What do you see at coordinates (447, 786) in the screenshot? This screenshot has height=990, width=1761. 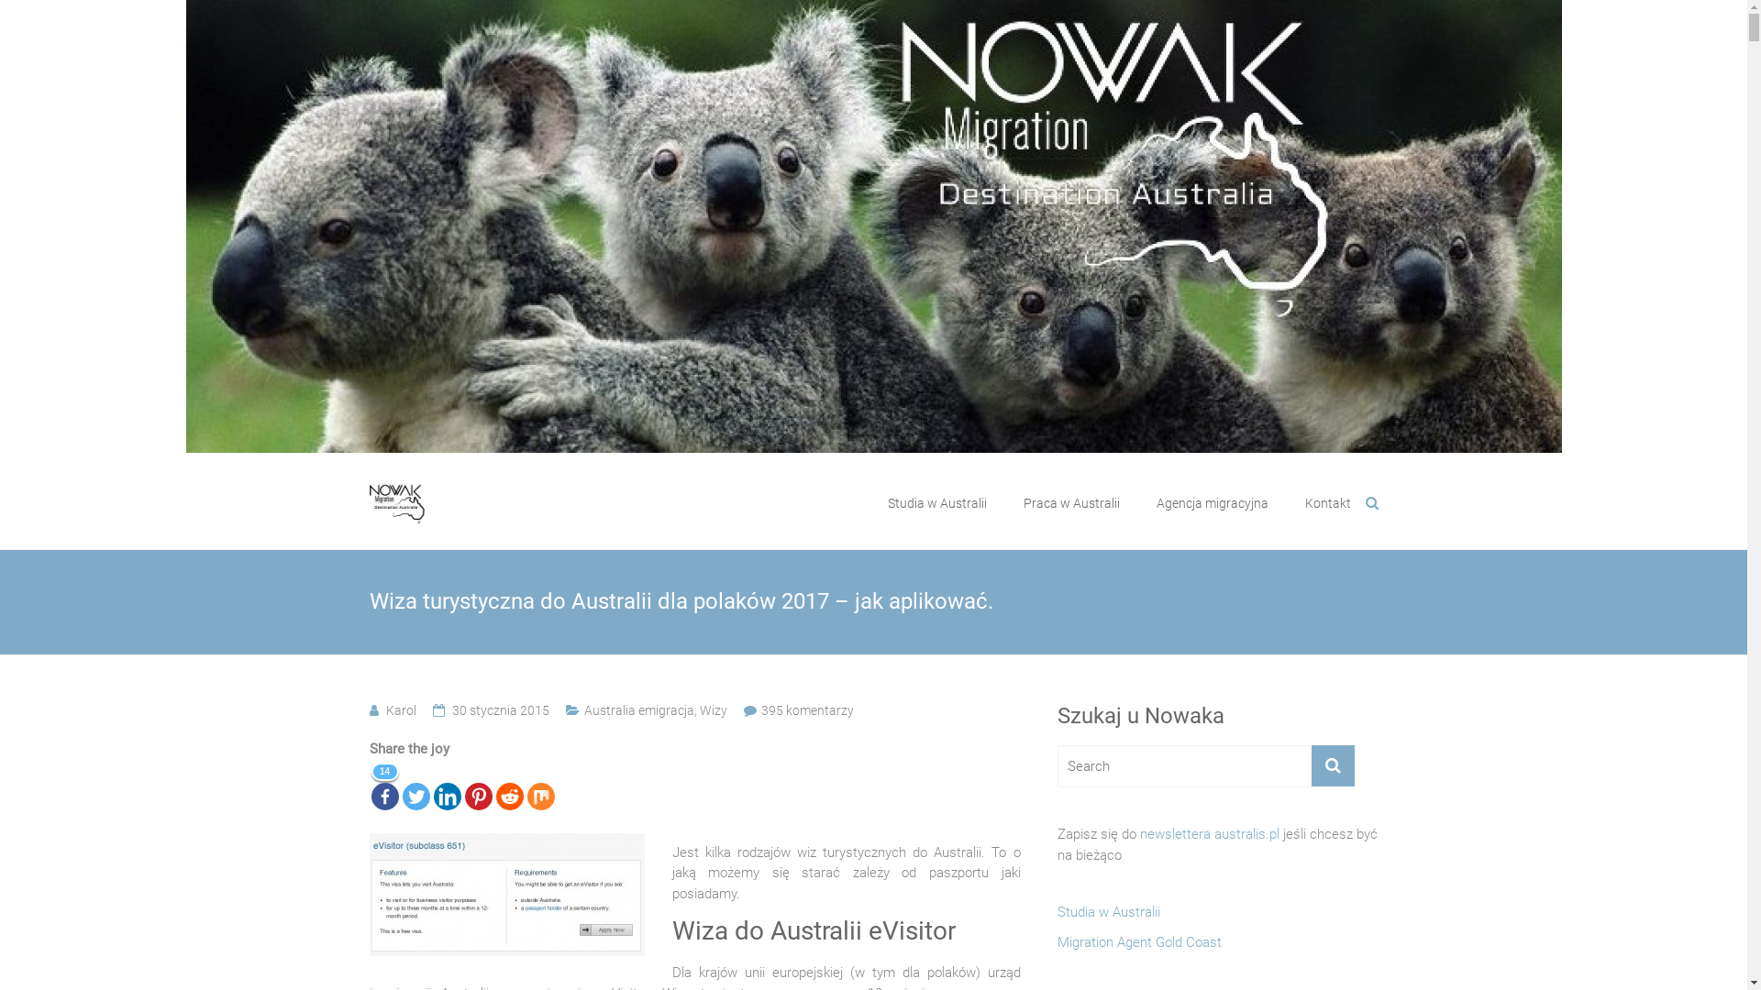 I see `Linkedin` at bounding box center [447, 786].